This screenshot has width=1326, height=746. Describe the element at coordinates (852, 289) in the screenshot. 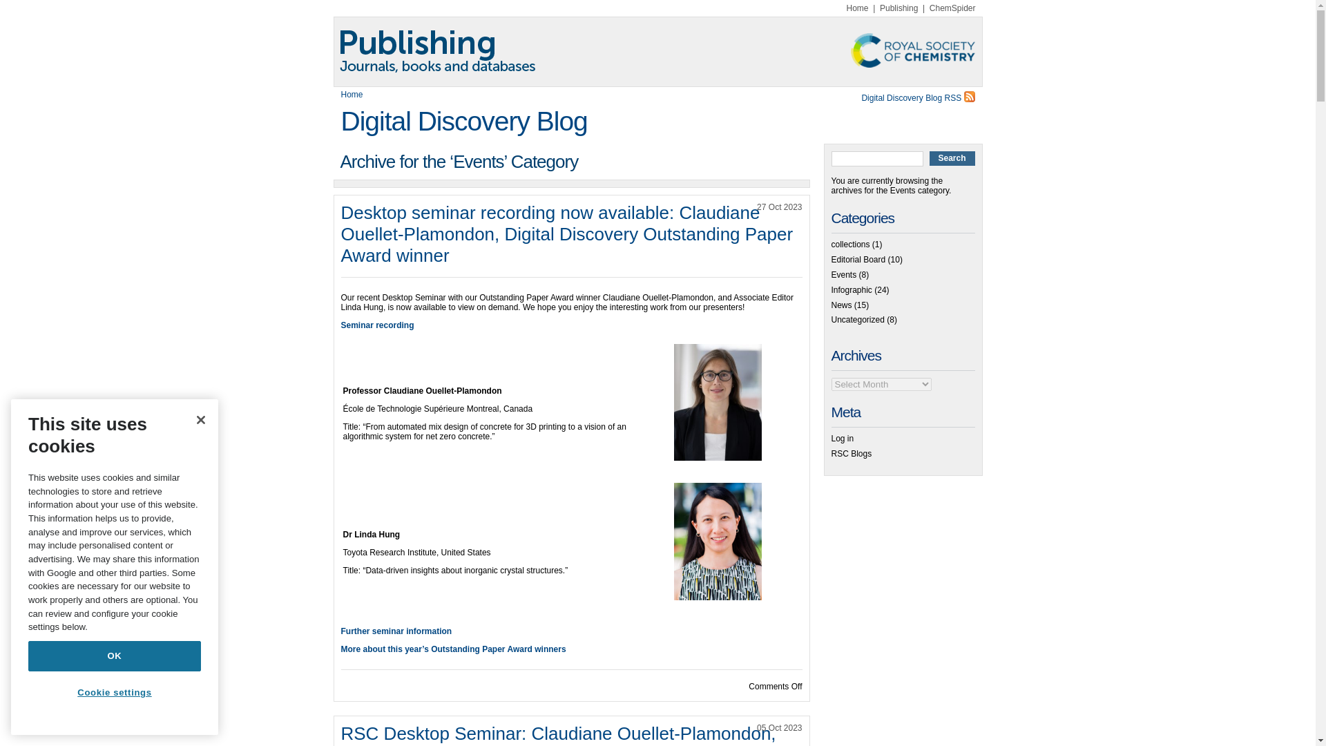

I see `Infographic` at that location.